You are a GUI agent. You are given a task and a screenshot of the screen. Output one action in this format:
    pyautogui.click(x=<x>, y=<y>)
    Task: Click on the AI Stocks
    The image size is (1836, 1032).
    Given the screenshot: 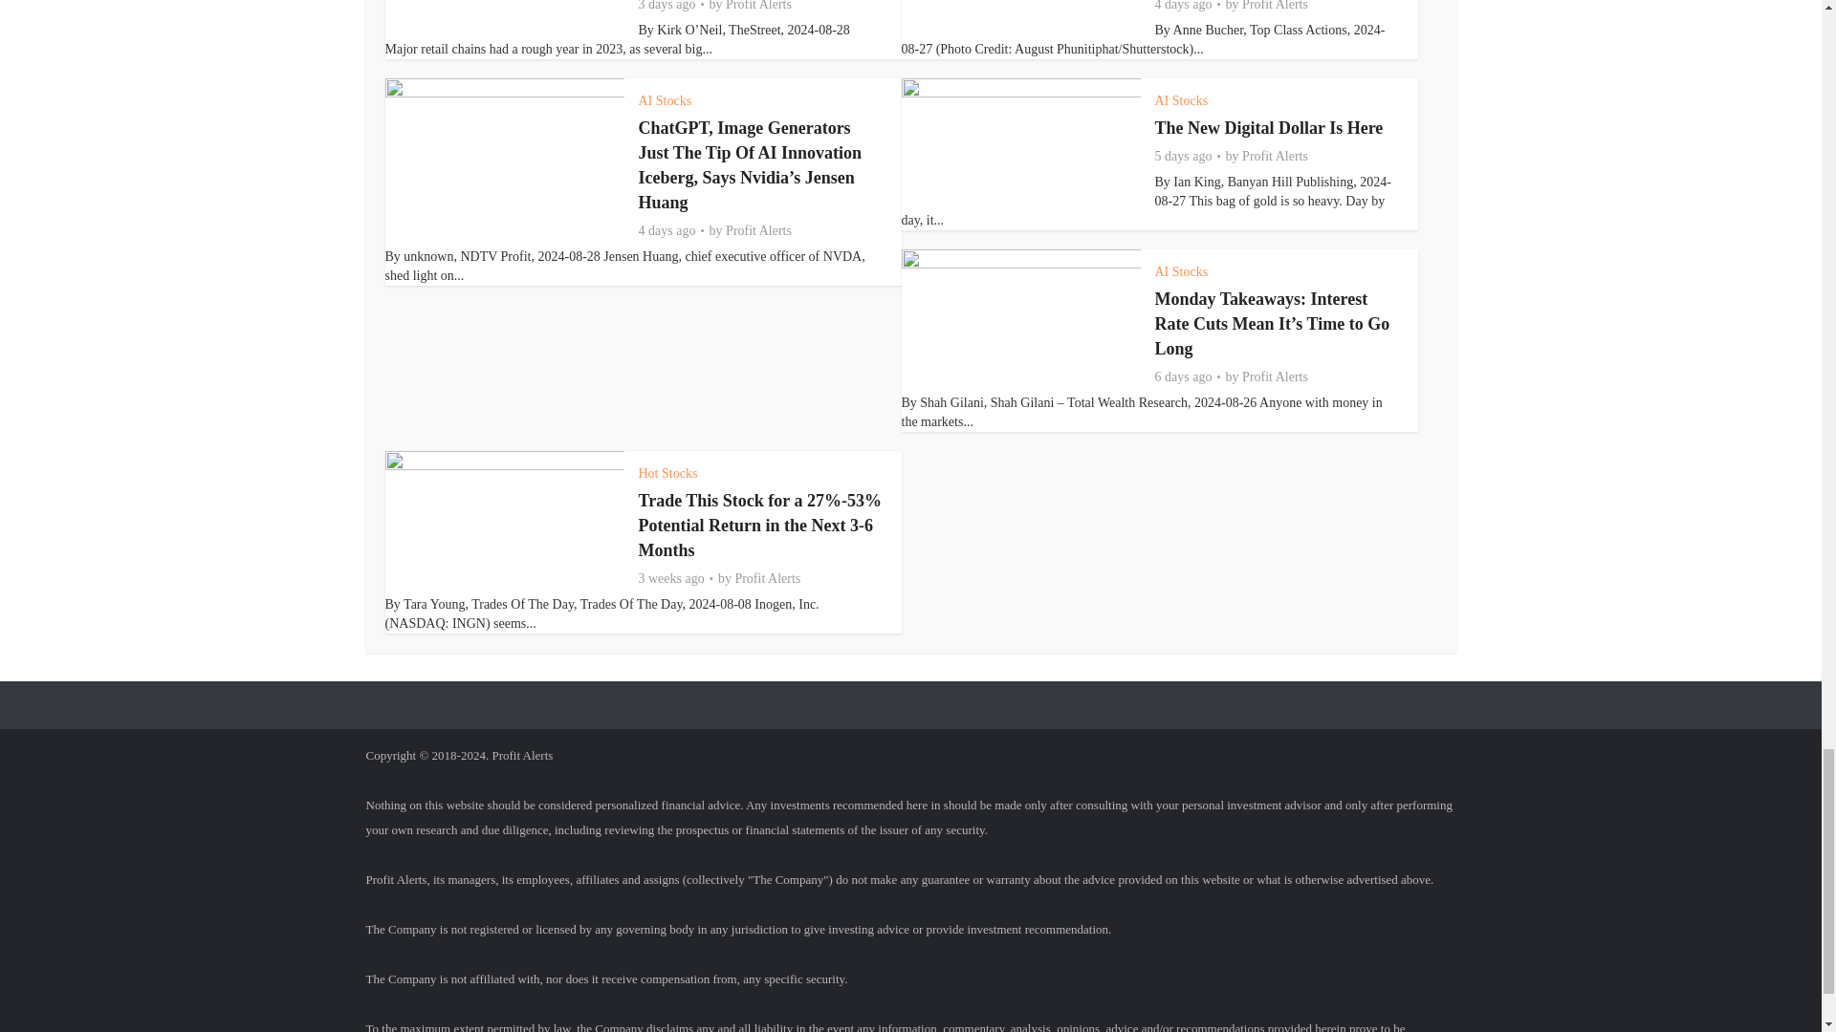 What is the action you would take?
    pyautogui.click(x=666, y=101)
    